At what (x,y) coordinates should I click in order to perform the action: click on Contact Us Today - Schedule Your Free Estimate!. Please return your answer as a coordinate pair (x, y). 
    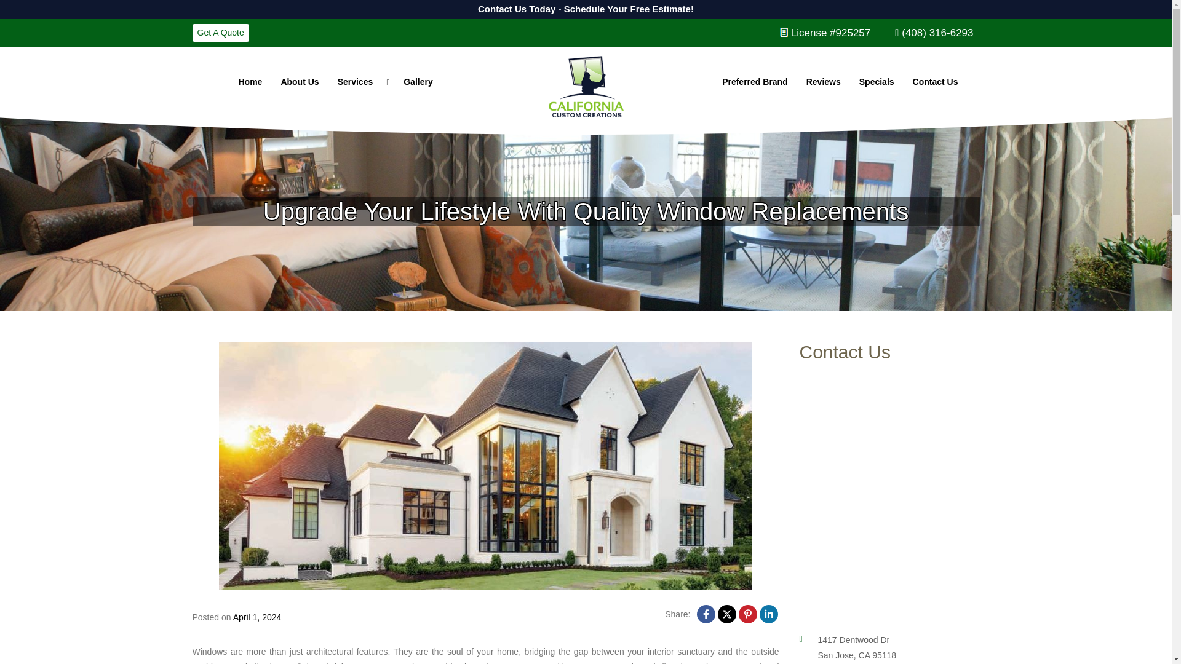
    Looking at the image, I should click on (585, 10).